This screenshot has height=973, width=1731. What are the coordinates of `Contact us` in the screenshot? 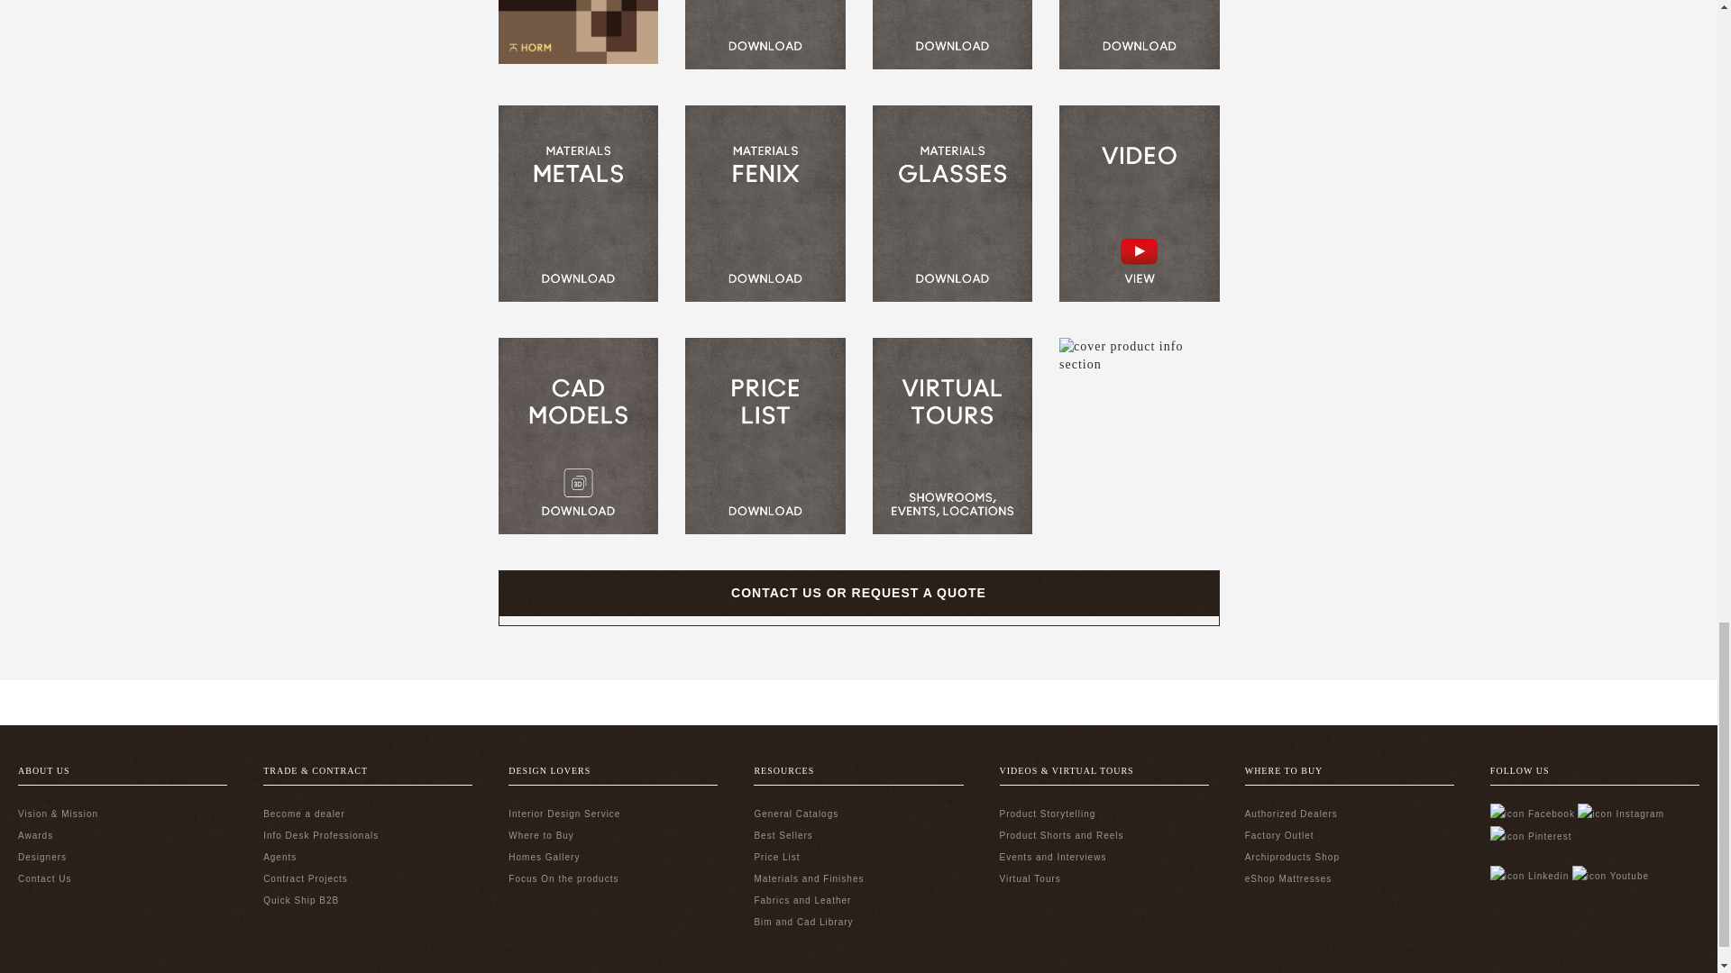 It's located at (43, 878).